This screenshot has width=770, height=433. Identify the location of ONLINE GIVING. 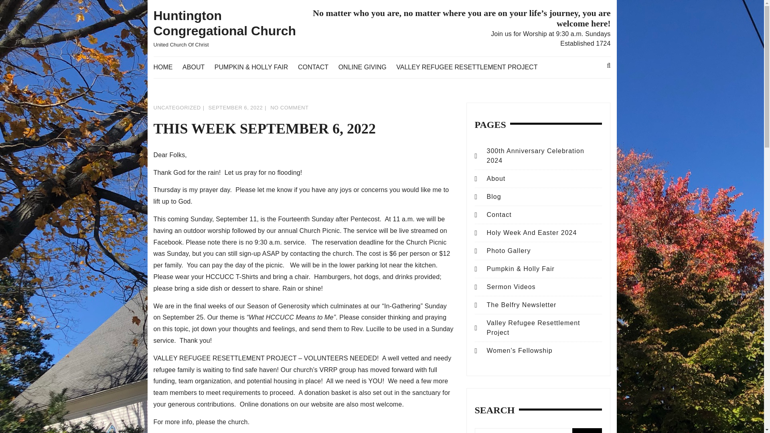
(367, 67).